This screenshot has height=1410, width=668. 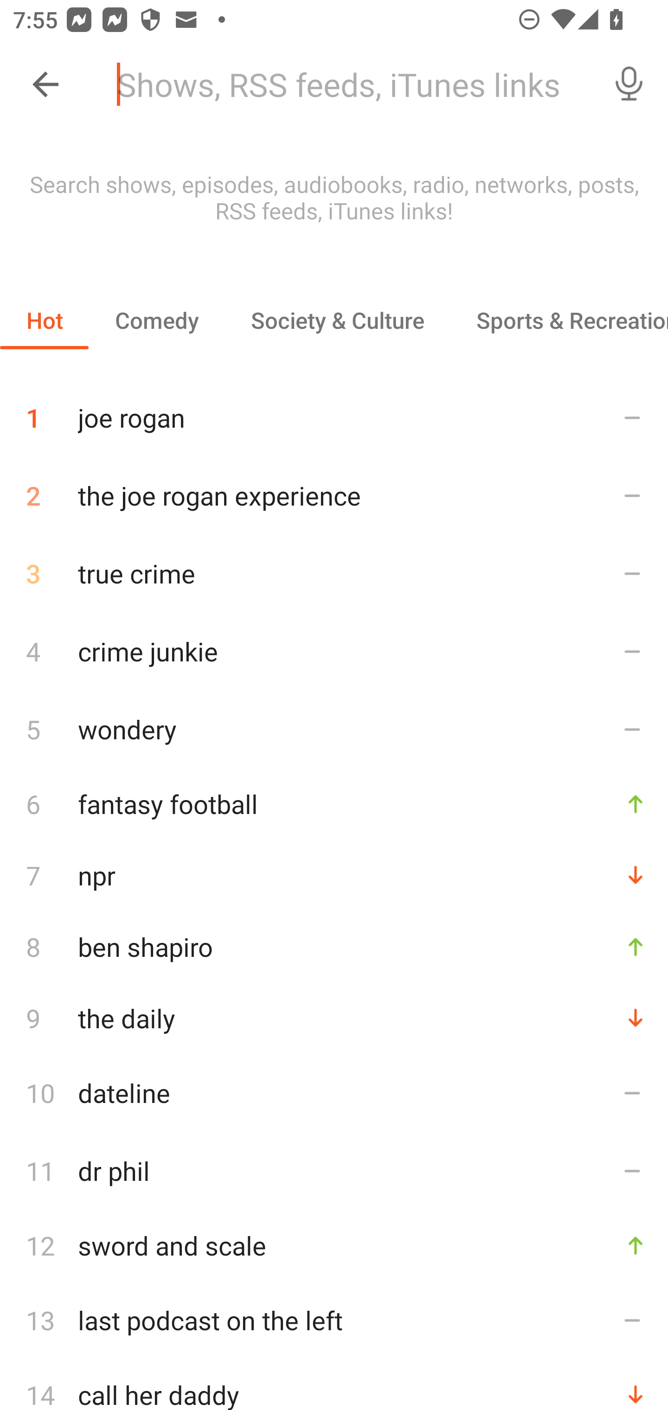 I want to click on 13 last podcast on the left, so click(x=334, y=1320).